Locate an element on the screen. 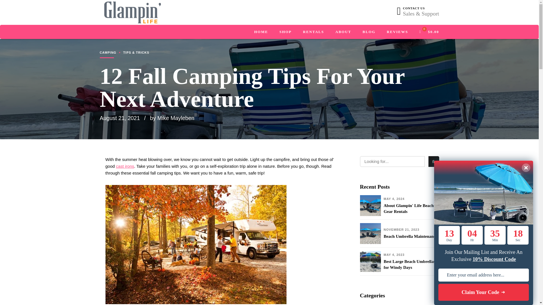 The width and height of the screenshot is (543, 305). by Mike Mayleben is located at coordinates (172, 118).